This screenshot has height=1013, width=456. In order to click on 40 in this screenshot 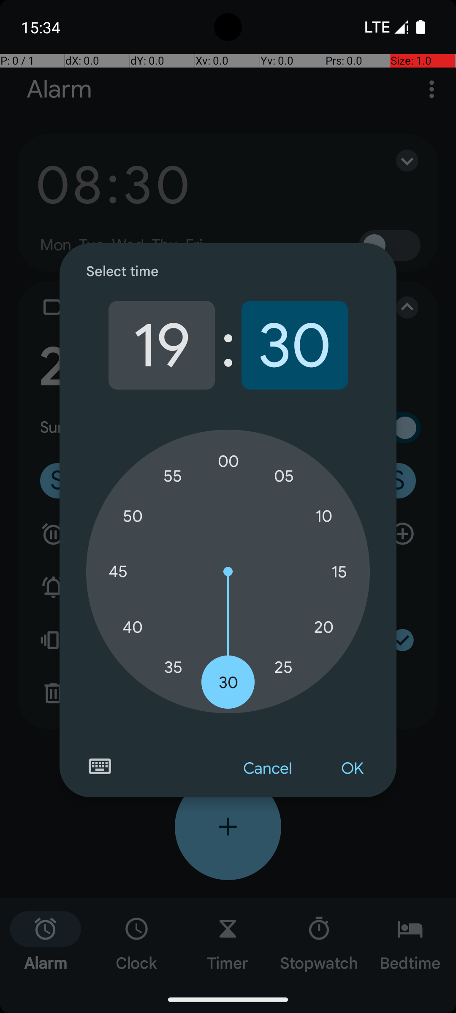, I will do `click(133, 627)`.